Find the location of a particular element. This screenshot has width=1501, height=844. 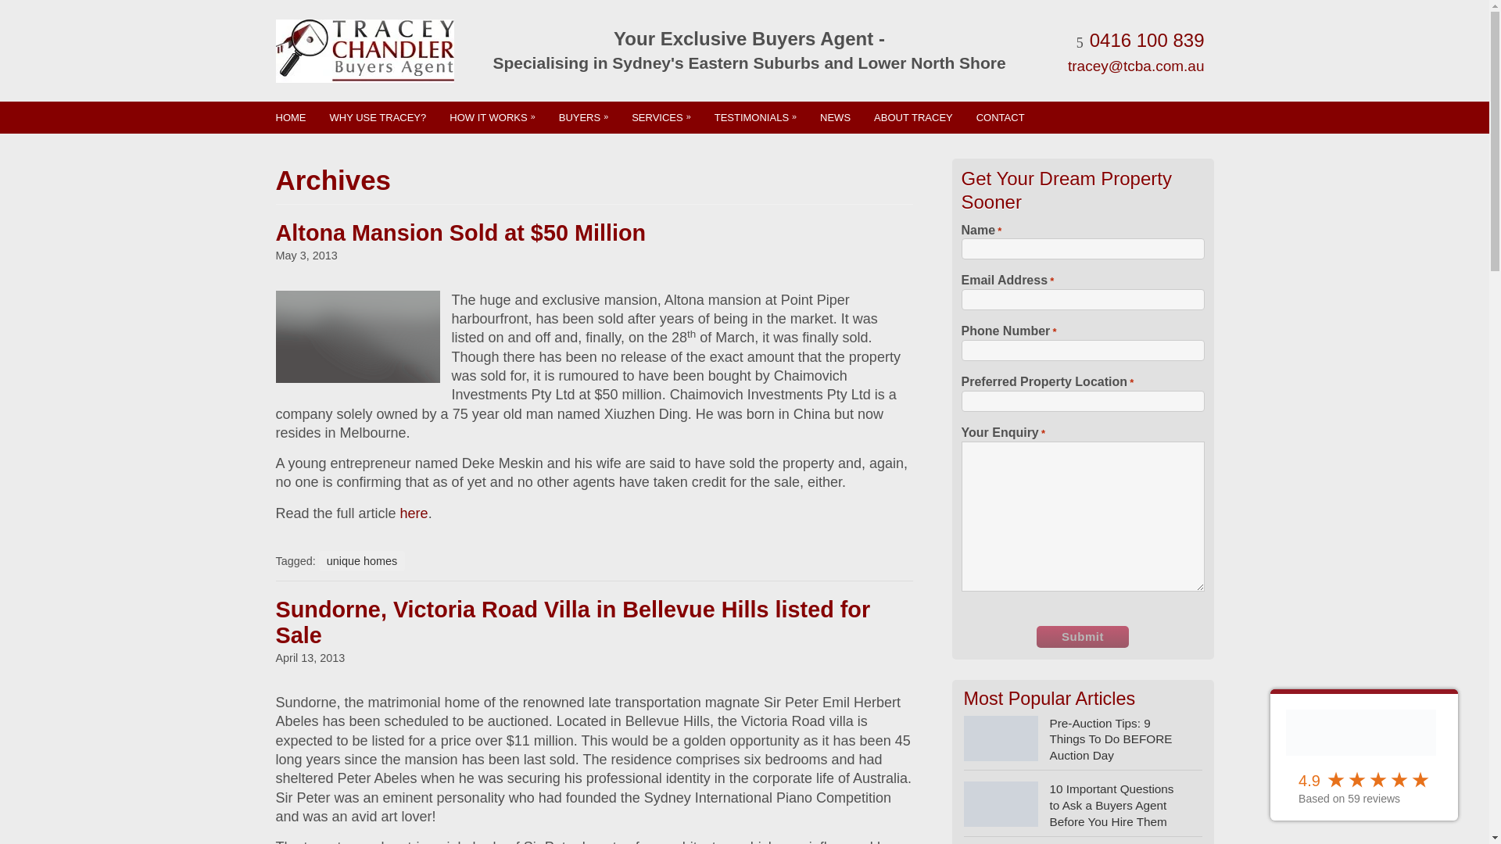

BUYERS is located at coordinates (583, 117).